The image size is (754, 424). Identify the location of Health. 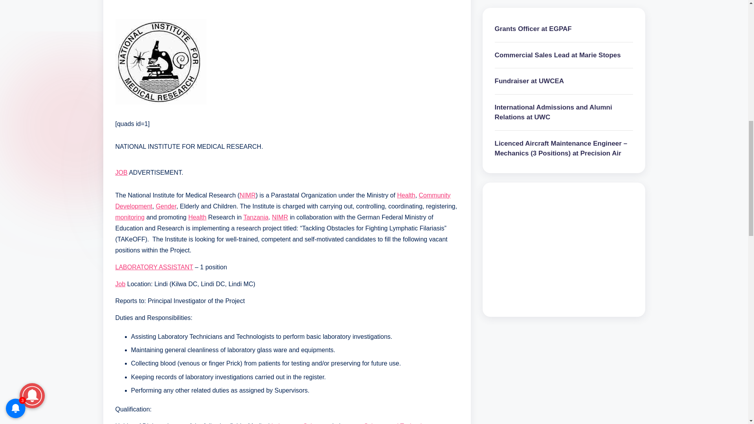
(406, 196).